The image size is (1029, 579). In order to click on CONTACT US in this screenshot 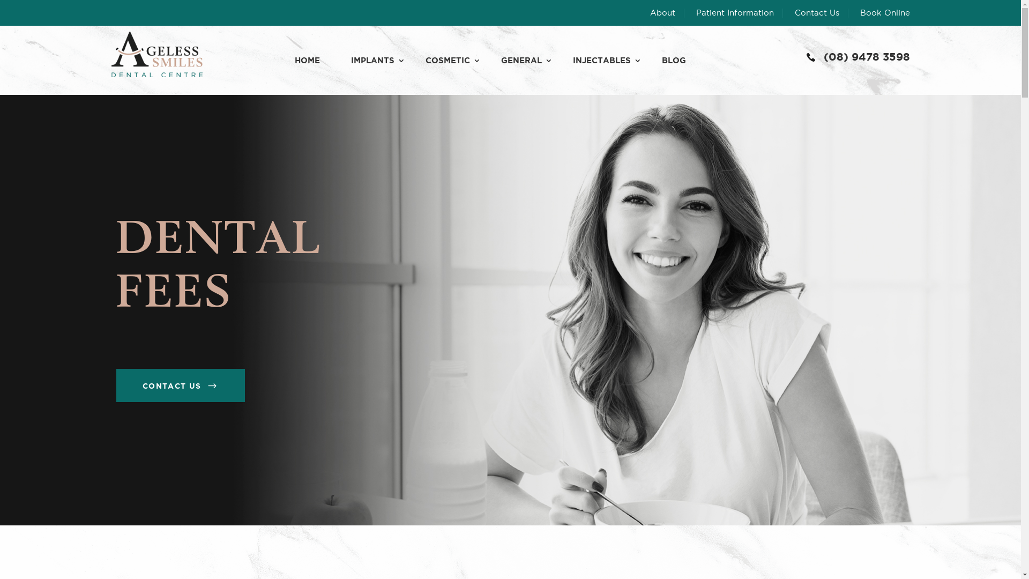, I will do `click(180, 385)`.